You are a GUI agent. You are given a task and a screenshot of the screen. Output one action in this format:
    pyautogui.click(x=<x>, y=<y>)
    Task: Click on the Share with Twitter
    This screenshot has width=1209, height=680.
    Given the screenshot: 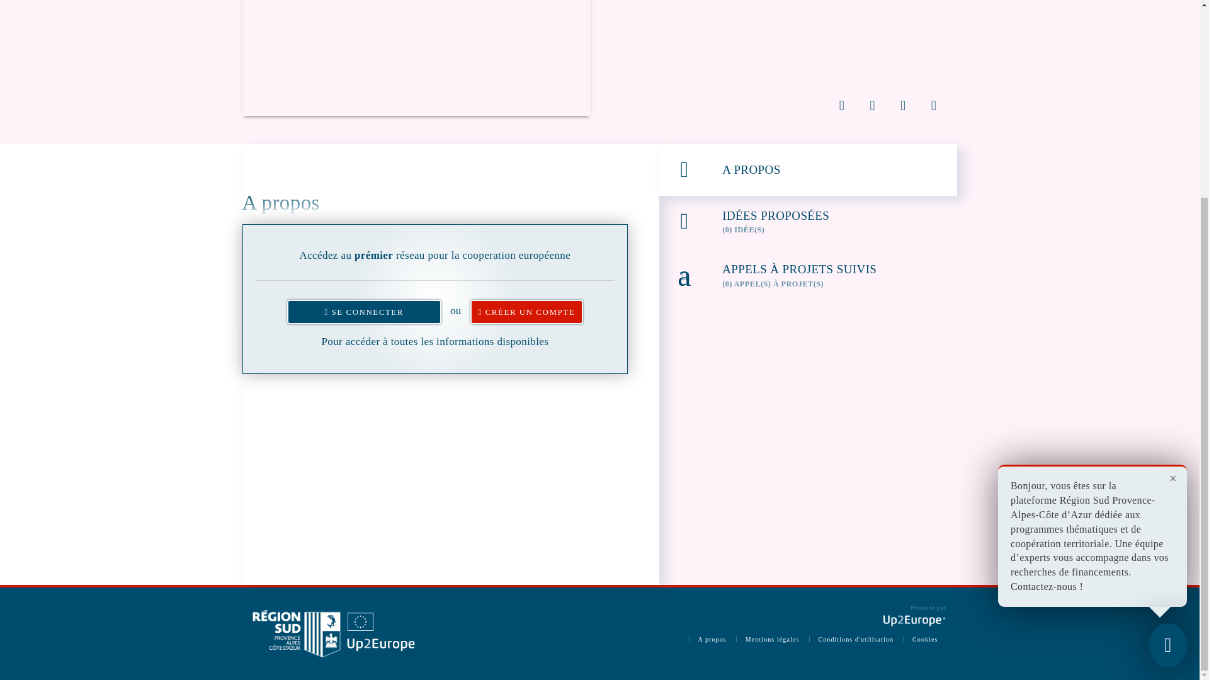 What is the action you would take?
    pyautogui.click(x=842, y=105)
    